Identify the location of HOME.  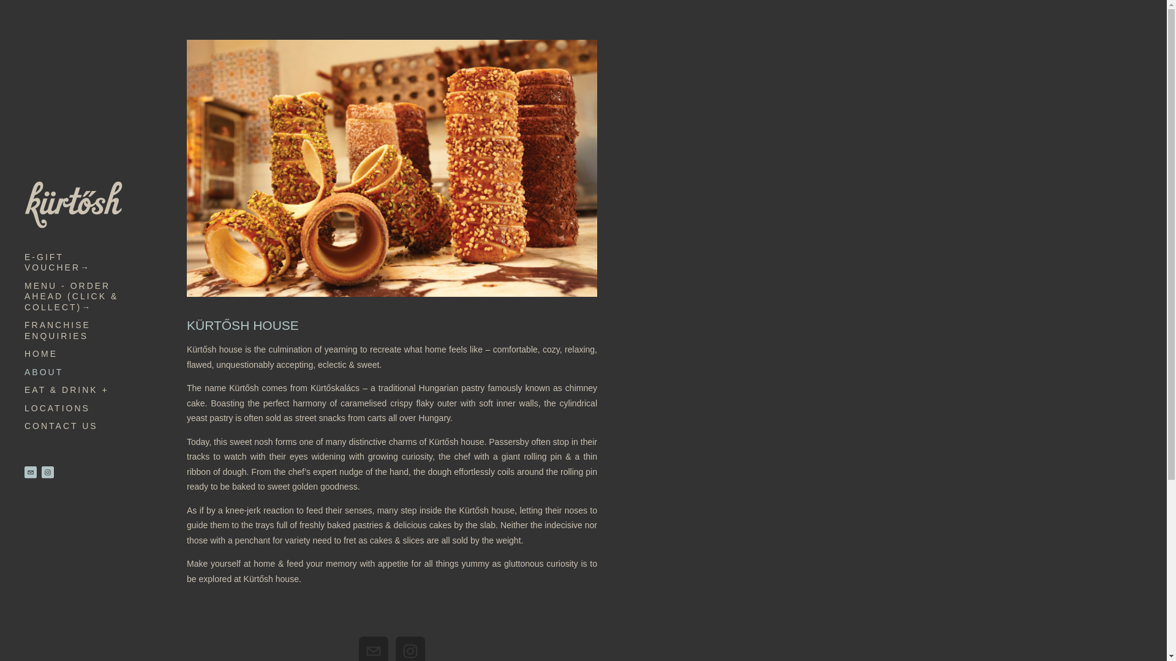
(73, 354).